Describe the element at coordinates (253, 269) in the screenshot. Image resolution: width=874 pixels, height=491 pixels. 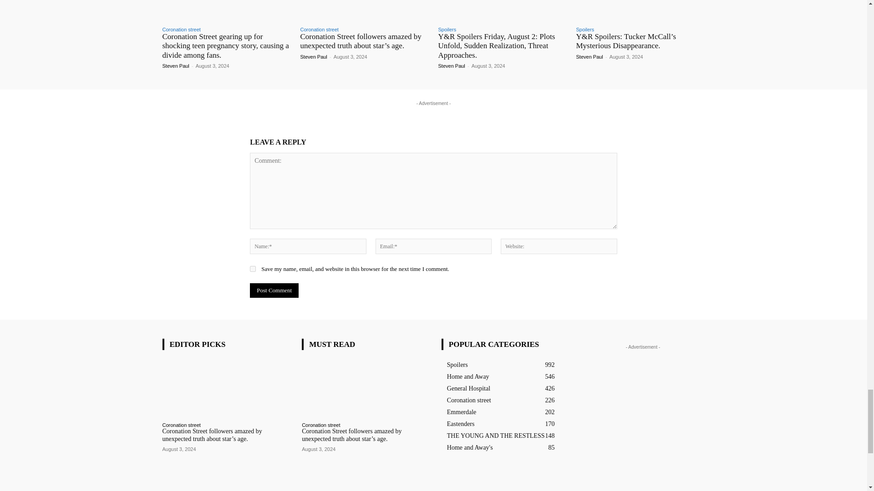
I see `yes` at that location.